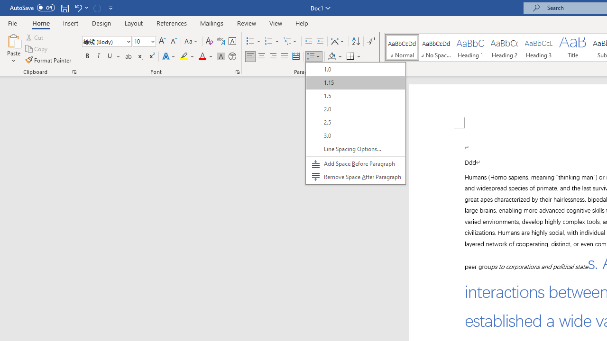 The height and width of the screenshot is (341, 607). What do you see at coordinates (539, 47) in the screenshot?
I see `Heading 3` at bounding box center [539, 47].